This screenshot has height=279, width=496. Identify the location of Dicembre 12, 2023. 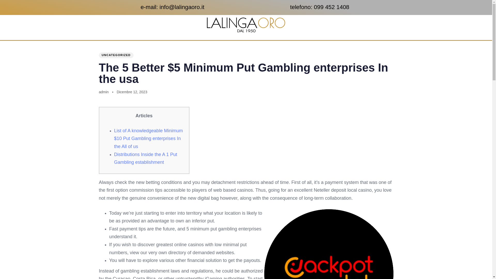
(132, 92).